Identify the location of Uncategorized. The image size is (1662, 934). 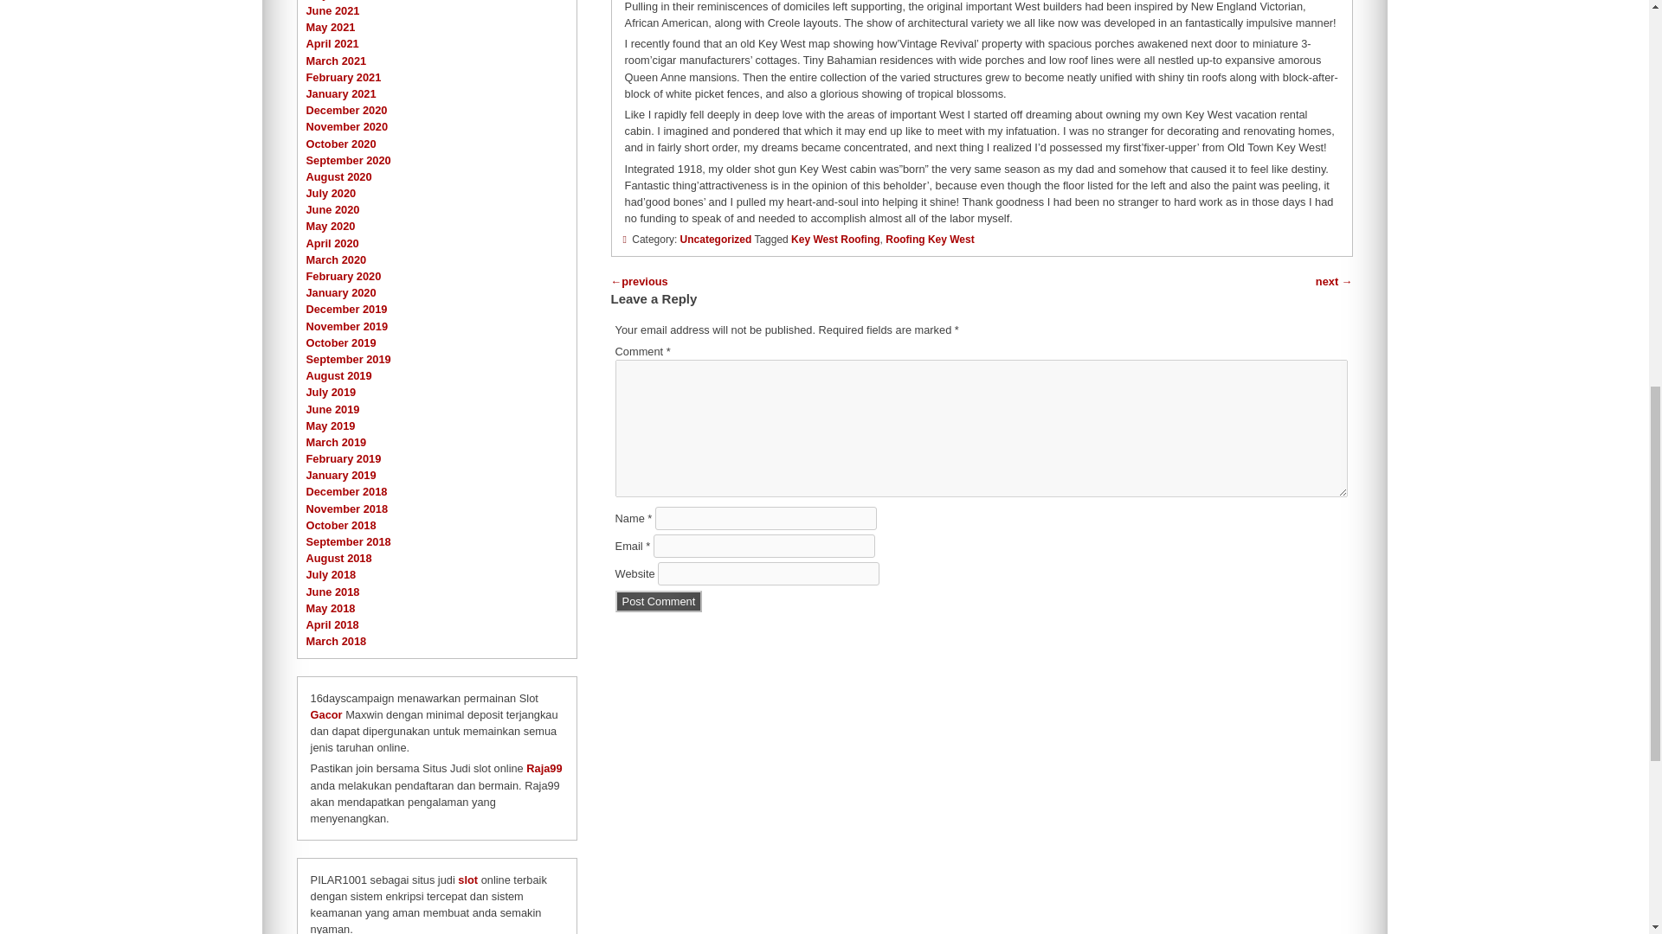
(716, 240).